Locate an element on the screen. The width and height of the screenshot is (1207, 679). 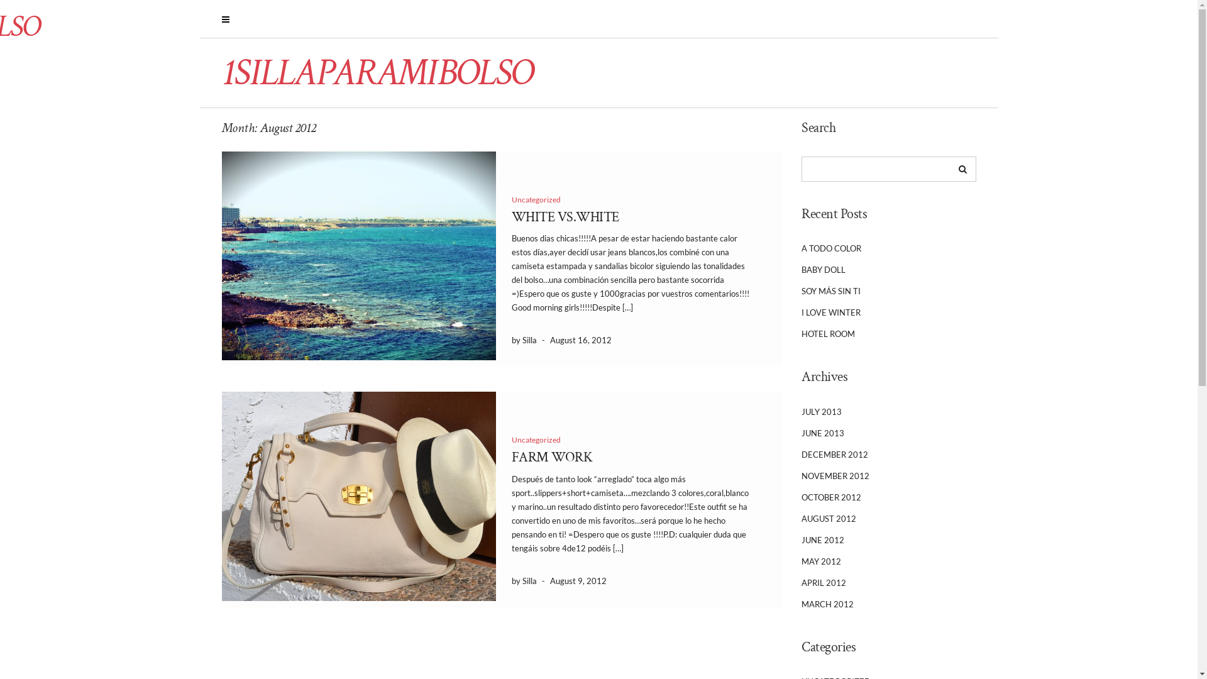
HOTEL ROOM is located at coordinates (829, 334).